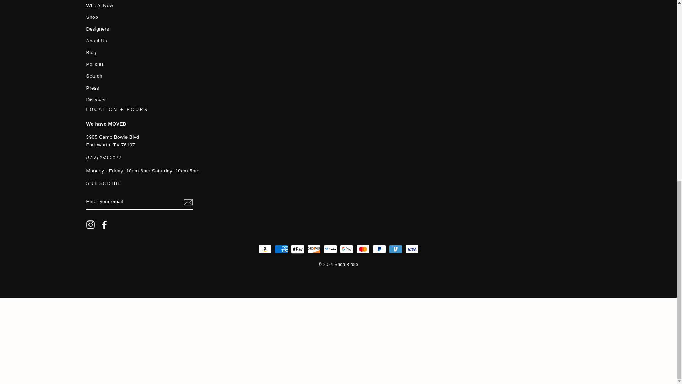  What do you see at coordinates (395, 249) in the screenshot?
I see `Venmo` at bounding box center [395, 249].